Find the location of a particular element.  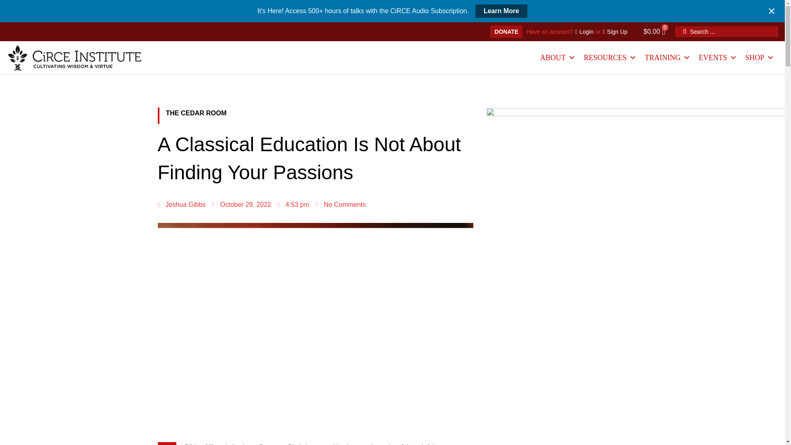

Learn More is located at coordinates (501, 11).